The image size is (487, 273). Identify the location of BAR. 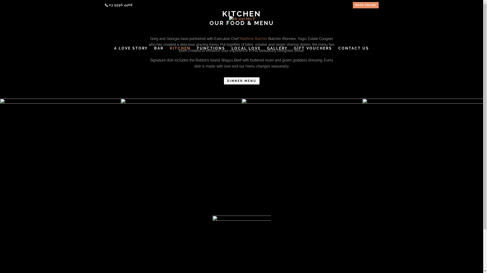
(159, 52).